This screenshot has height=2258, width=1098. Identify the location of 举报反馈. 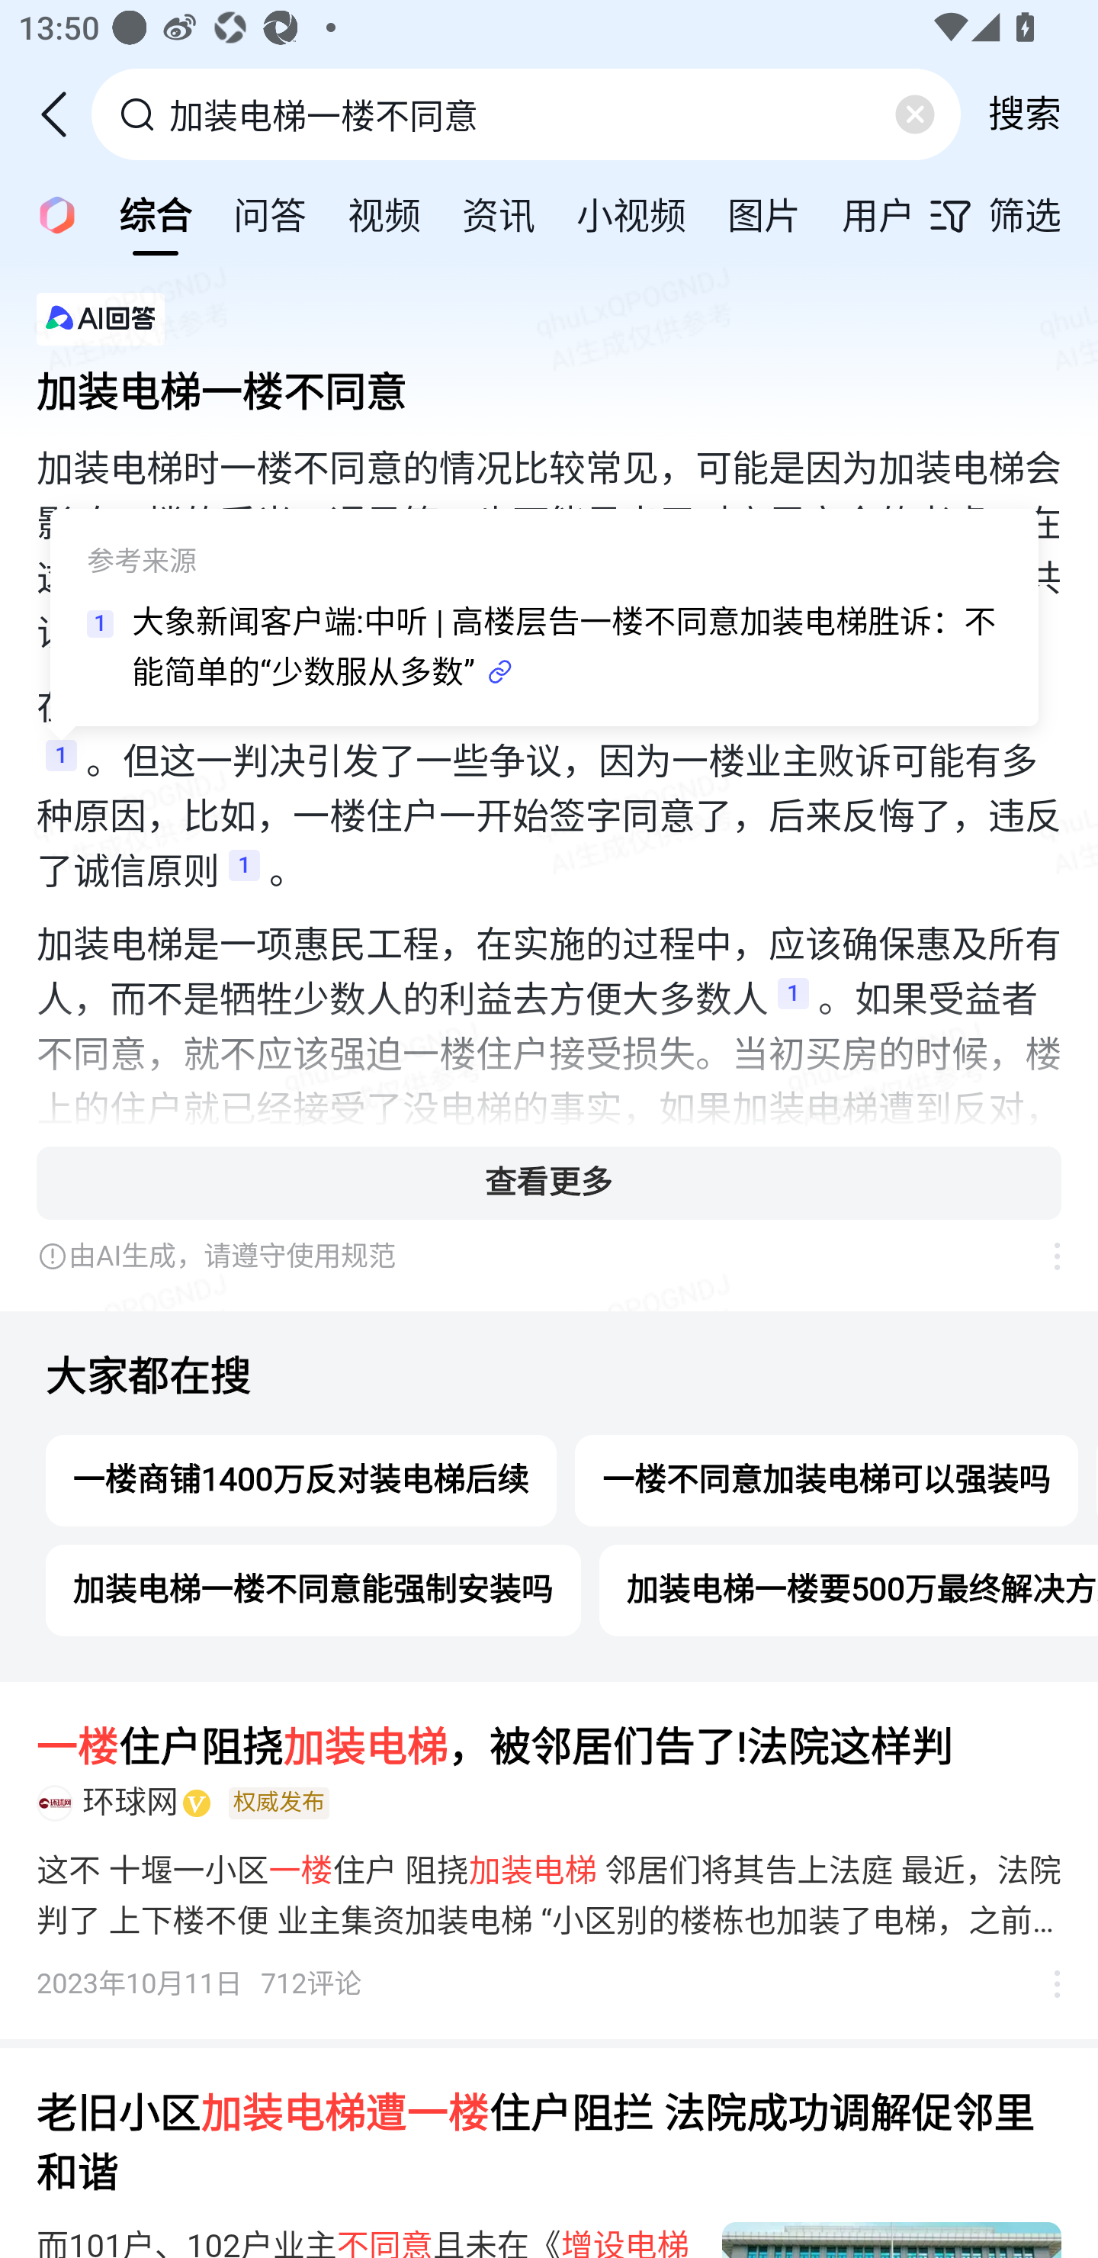
(1043, 1985).